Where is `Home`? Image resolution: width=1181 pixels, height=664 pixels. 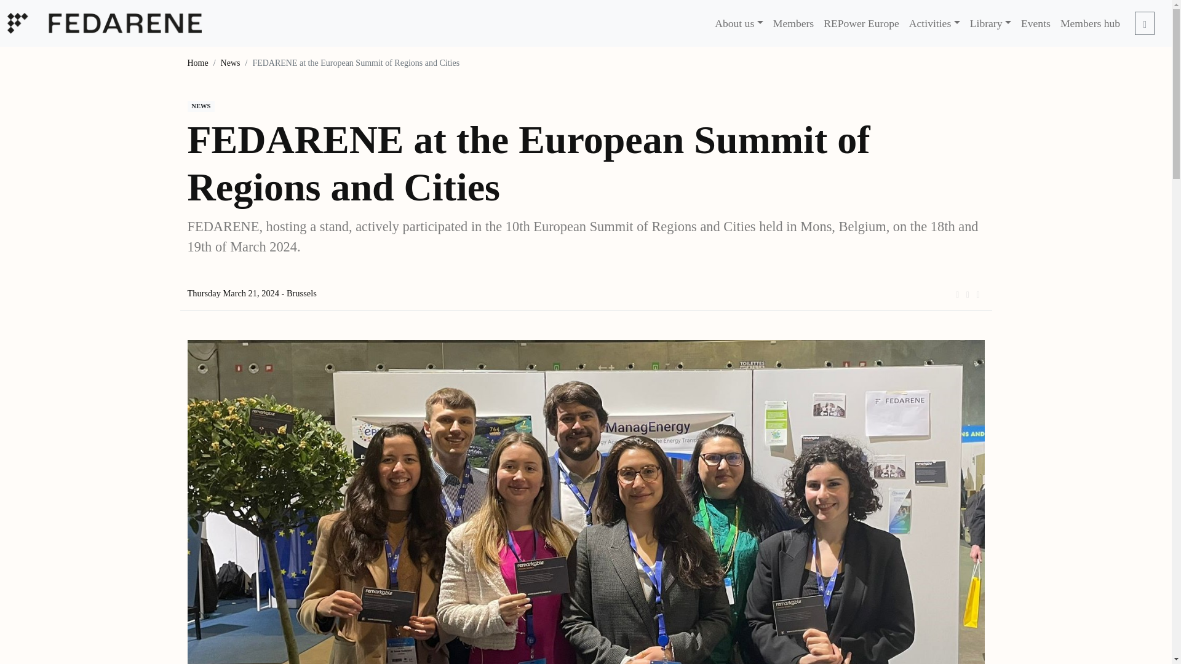
Home is located at coordinates (197, 63).